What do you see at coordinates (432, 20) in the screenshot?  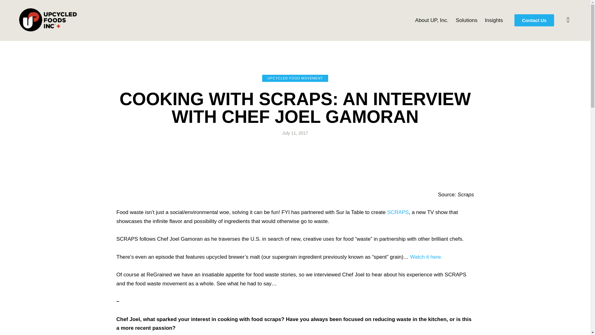 I see `About UP, Inc.` at bounding box center [432, 20].